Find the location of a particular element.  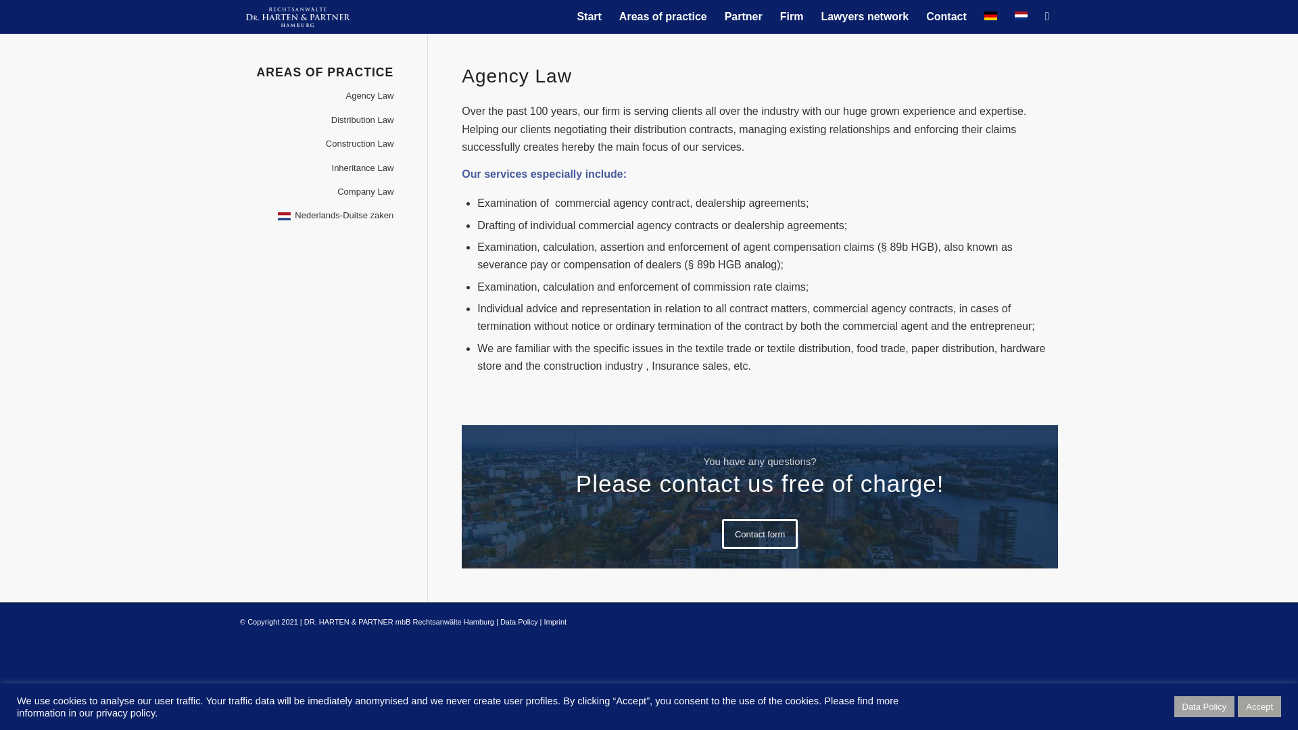

Firm is located at coordinates (791, 16).